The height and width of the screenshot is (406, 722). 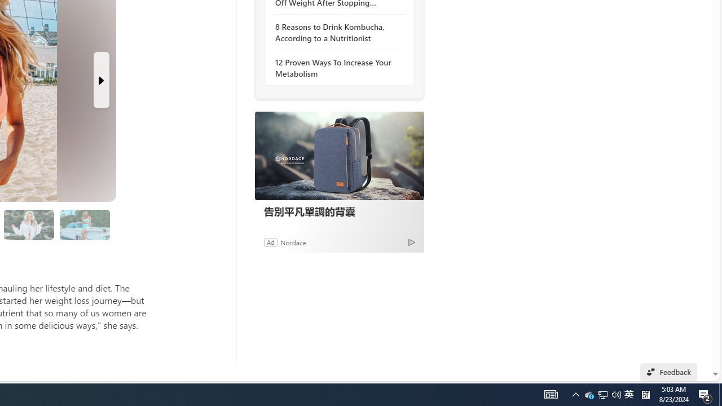 I want to click on 8 Reasons to Drink Kombucha, According to a Nutritionist, so click(x=336, y=33).